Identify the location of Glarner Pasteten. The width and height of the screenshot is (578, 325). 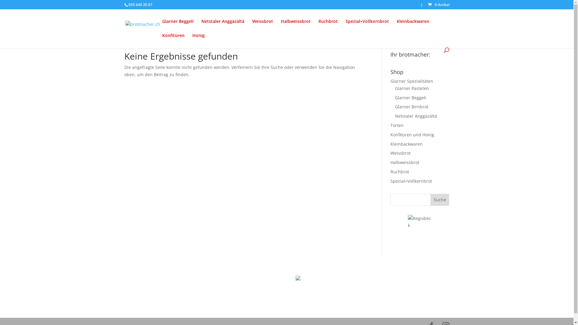
(412, 88).